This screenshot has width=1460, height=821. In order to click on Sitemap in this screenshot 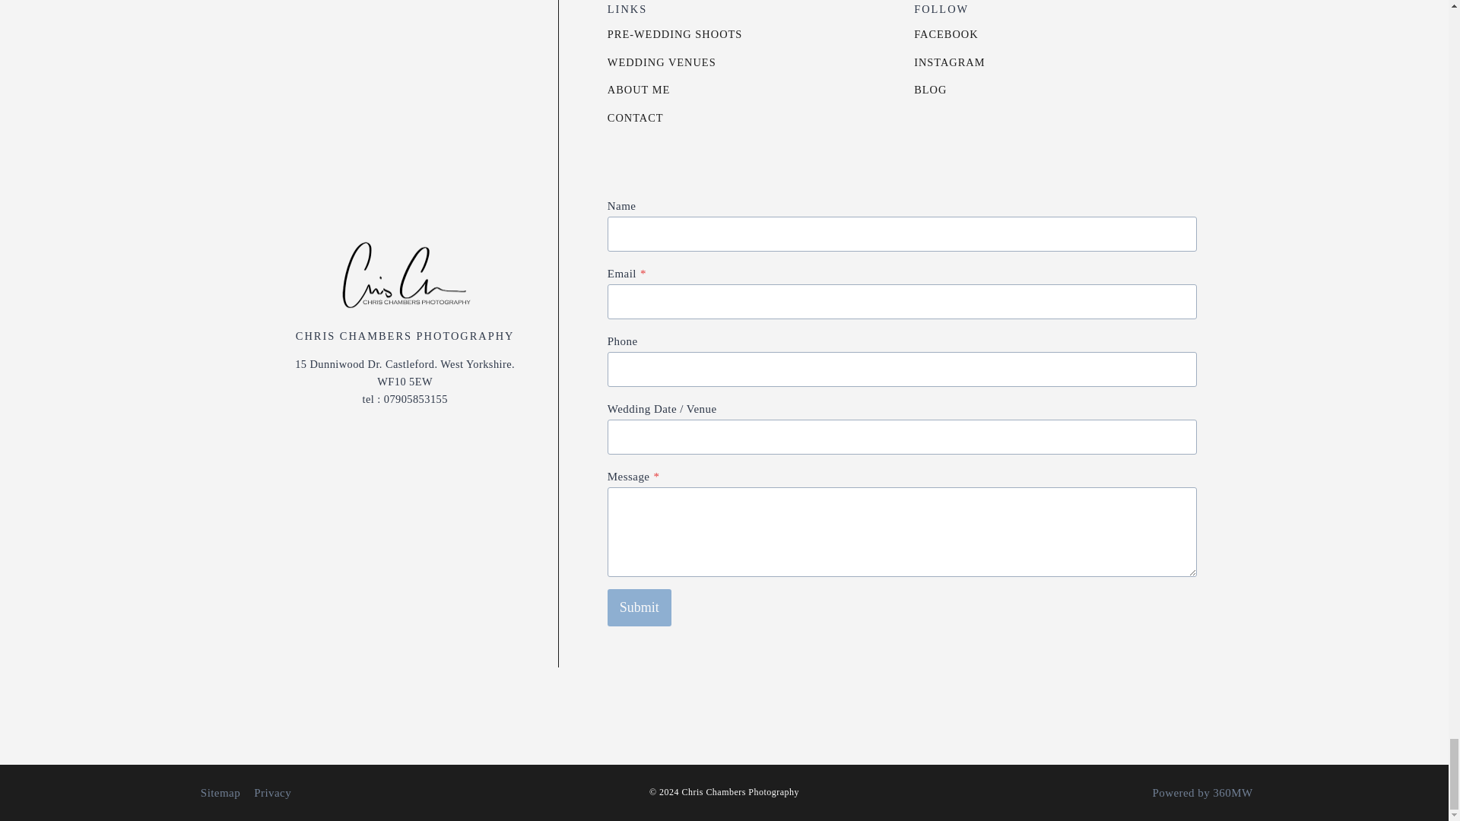, I will do `click(221, 792)`.